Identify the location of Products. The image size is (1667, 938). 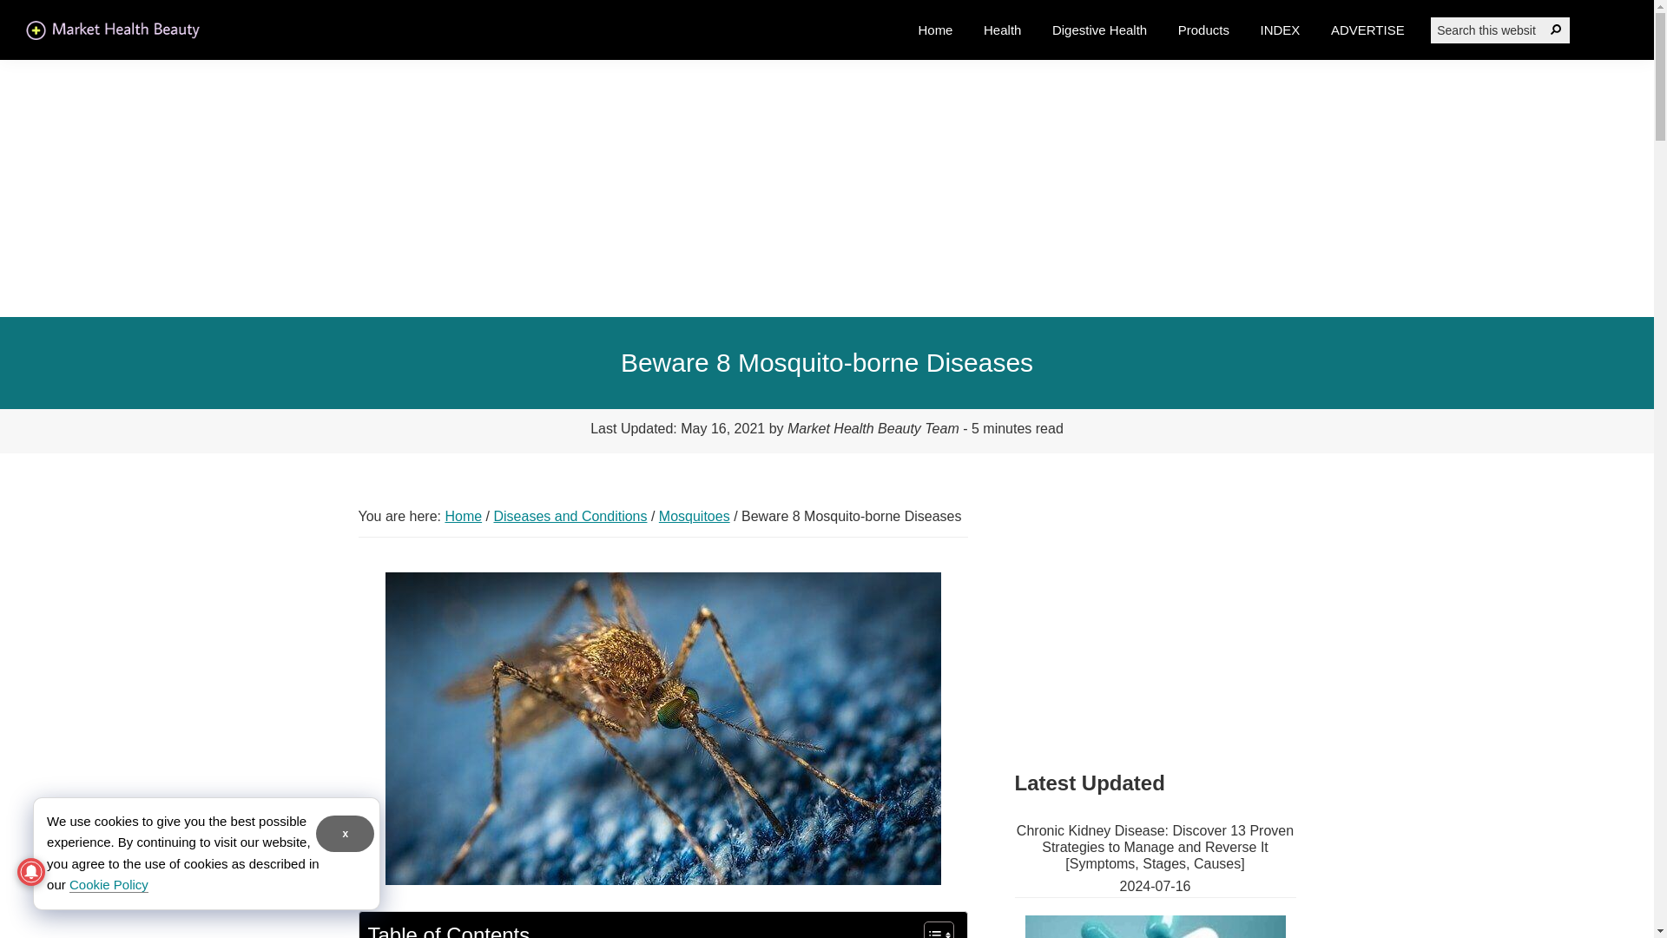
(1203, 30).